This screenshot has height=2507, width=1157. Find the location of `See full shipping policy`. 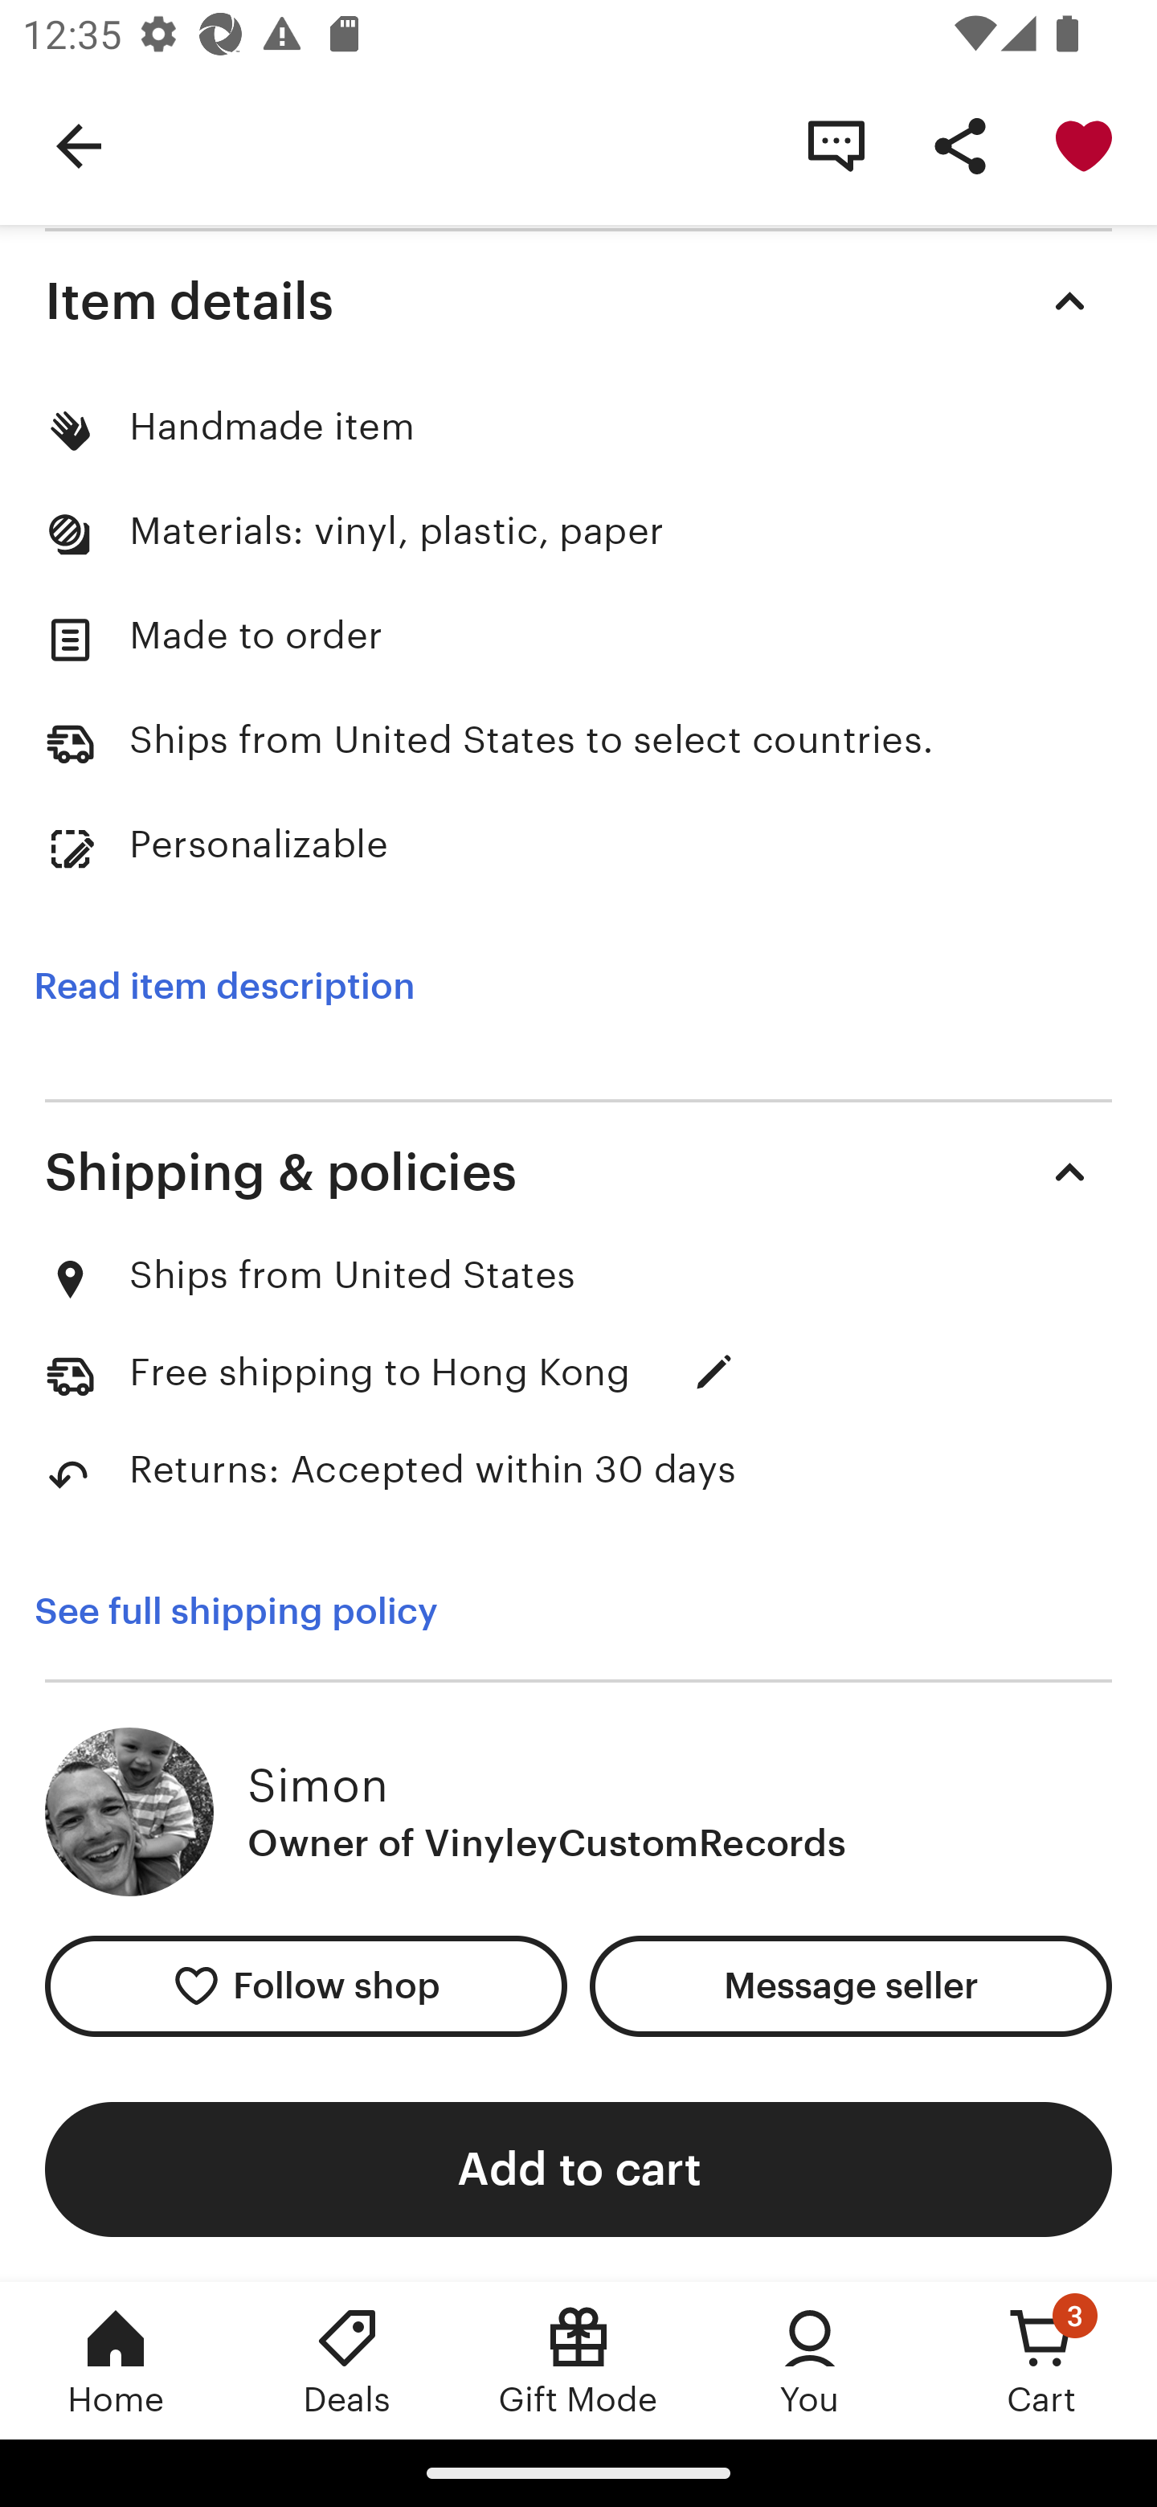

See full shipping policy is located at coordinates (258, 1612).